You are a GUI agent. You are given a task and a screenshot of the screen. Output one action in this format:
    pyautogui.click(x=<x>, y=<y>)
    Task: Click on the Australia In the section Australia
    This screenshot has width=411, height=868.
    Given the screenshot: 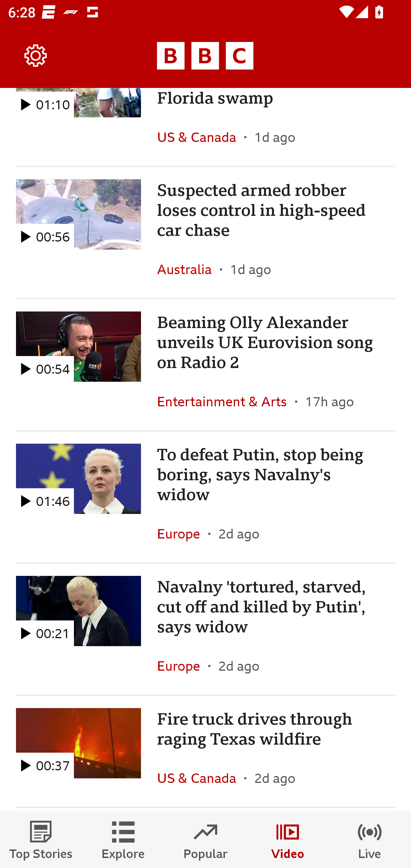 What is the action you would take?
    pyautogui.click(x=188, y=269)
    